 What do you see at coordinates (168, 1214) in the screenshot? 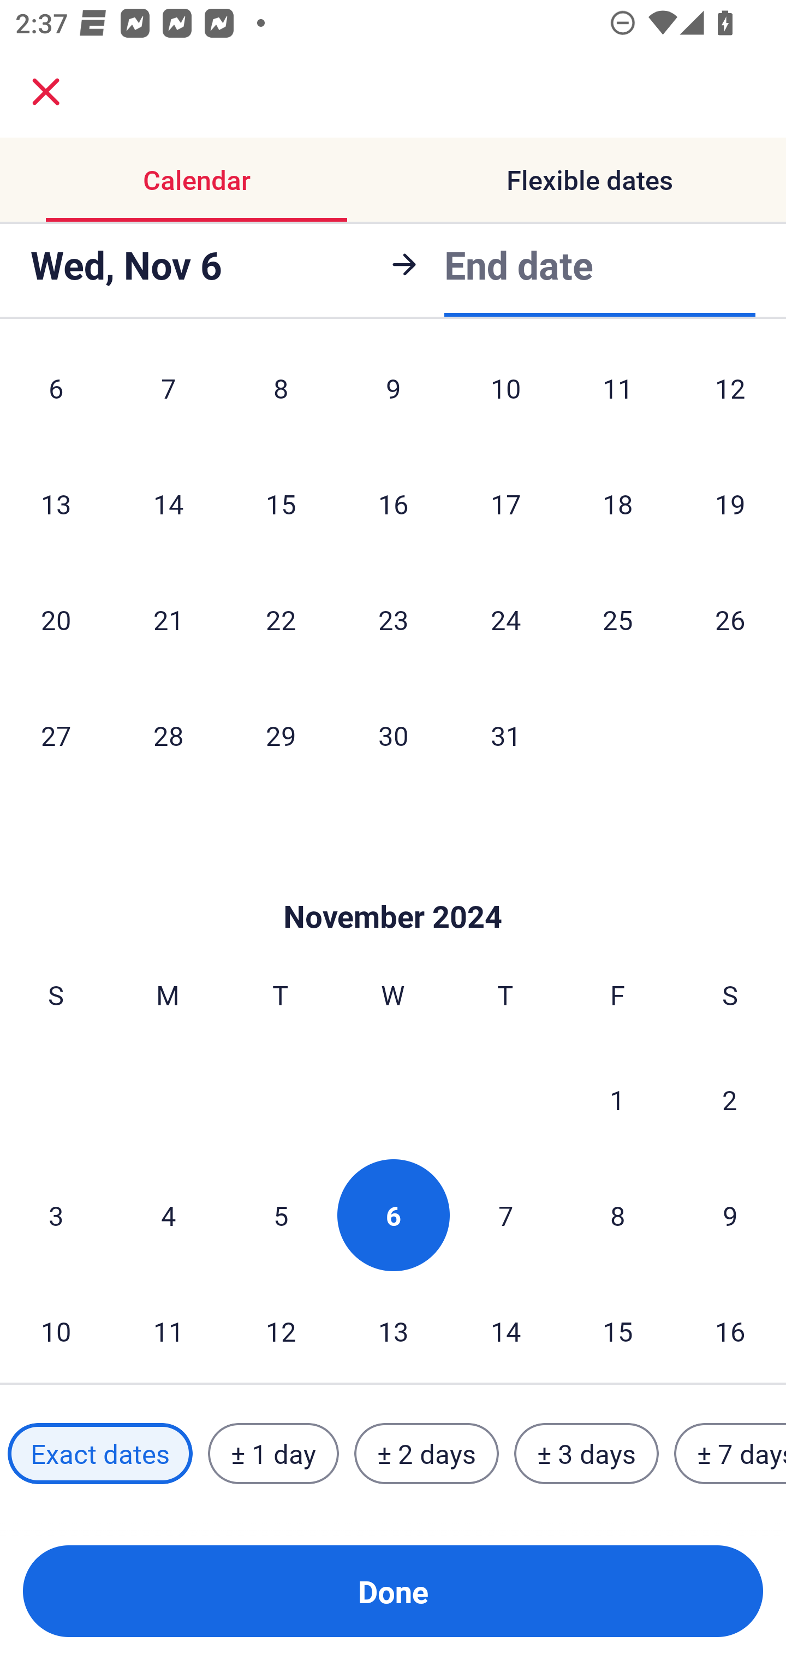
I see `4 Monday, November 4, 2024` at bounding box center [168, 1214].